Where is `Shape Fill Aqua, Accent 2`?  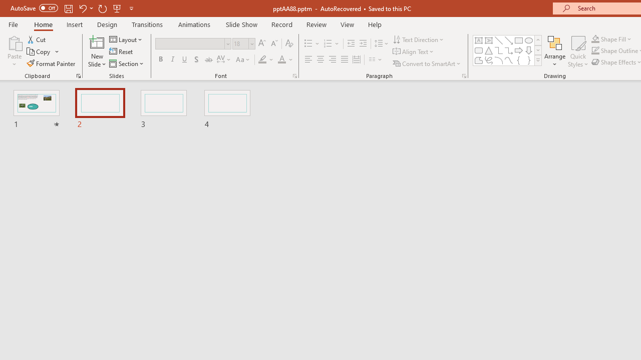 Shape Fill Aqua, Accent 2 is located at coordinates (595, 39).